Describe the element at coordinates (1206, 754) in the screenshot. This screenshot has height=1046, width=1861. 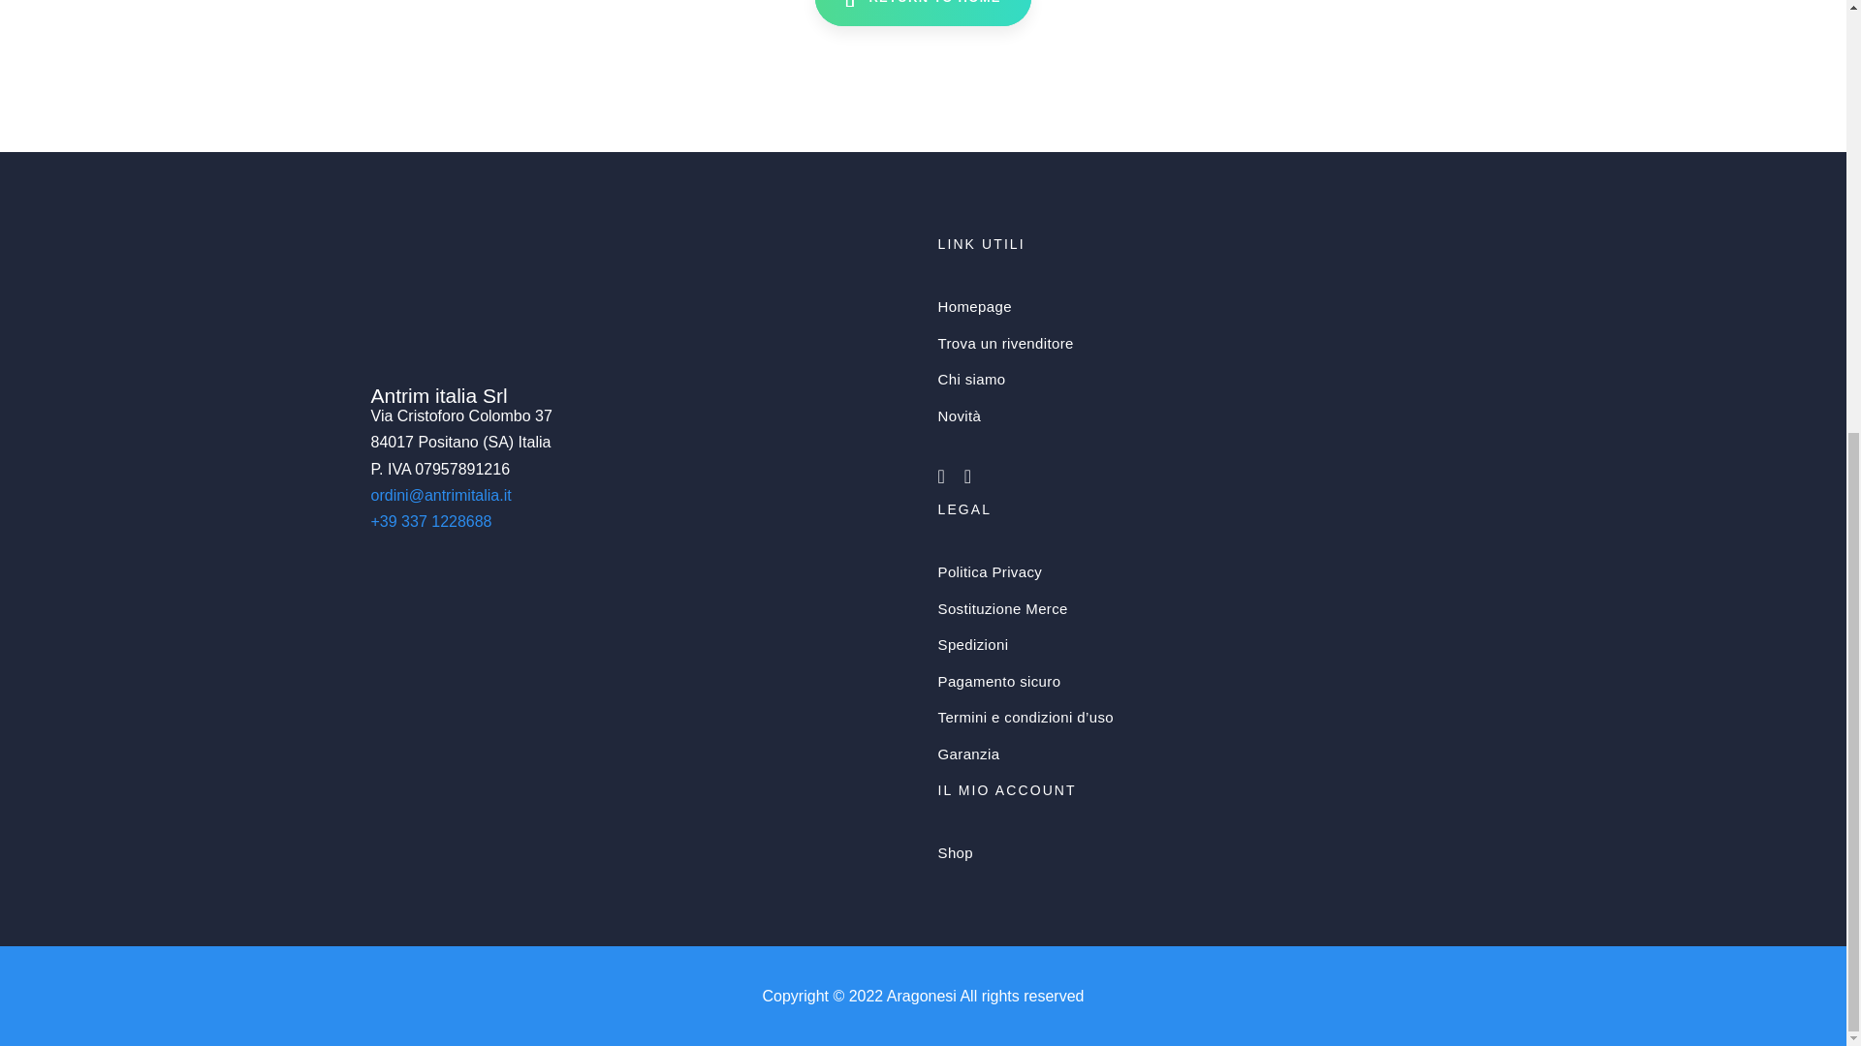
I see `Garanzia` at that location.